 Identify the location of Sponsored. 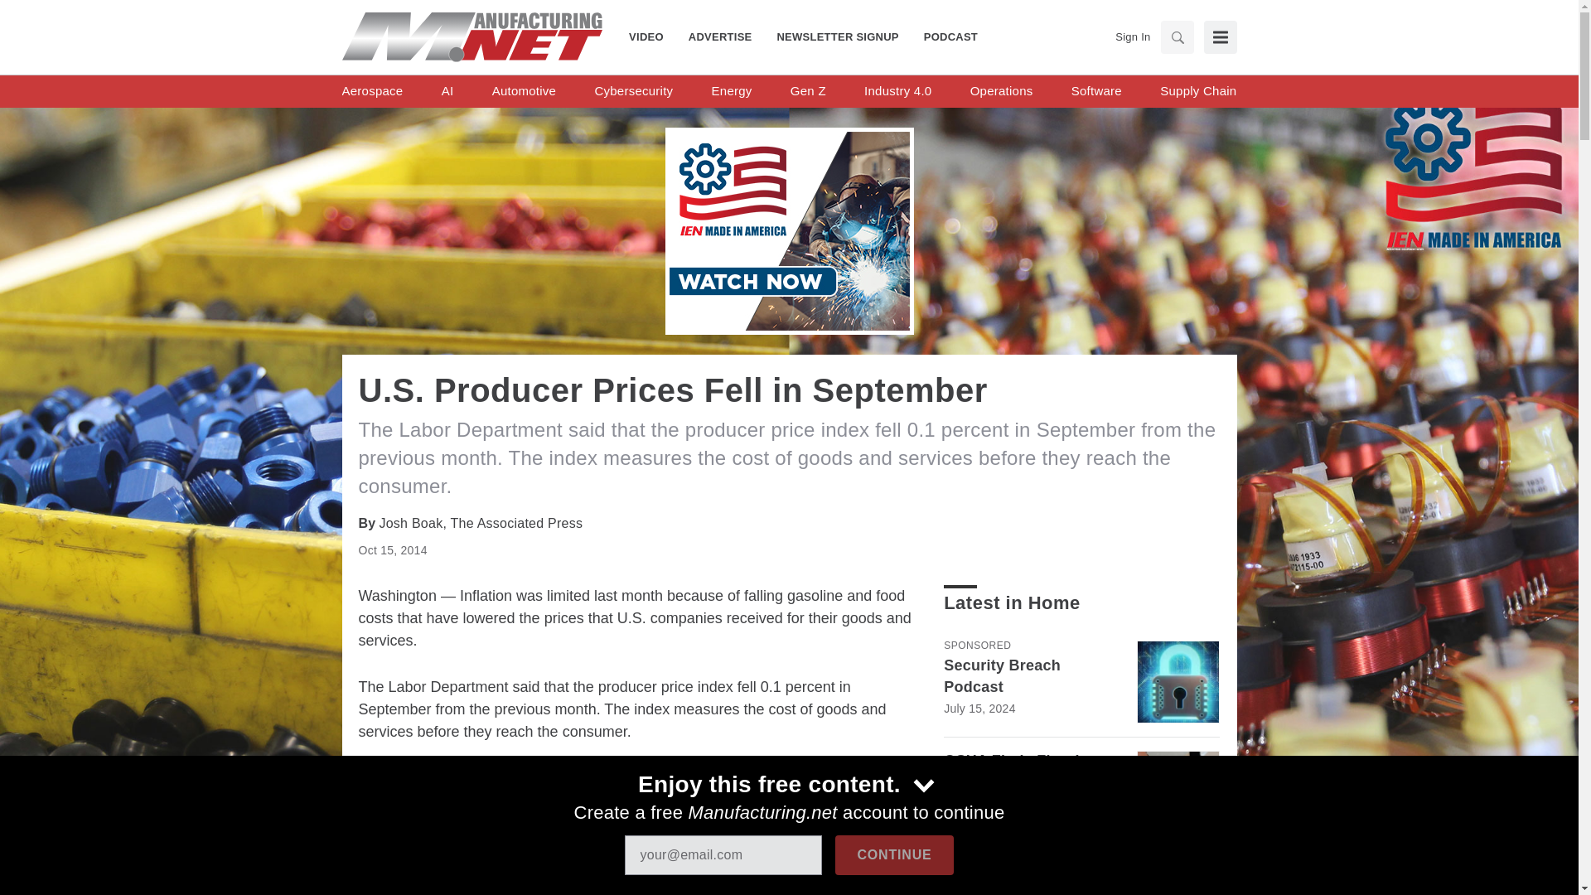
(976, 646).